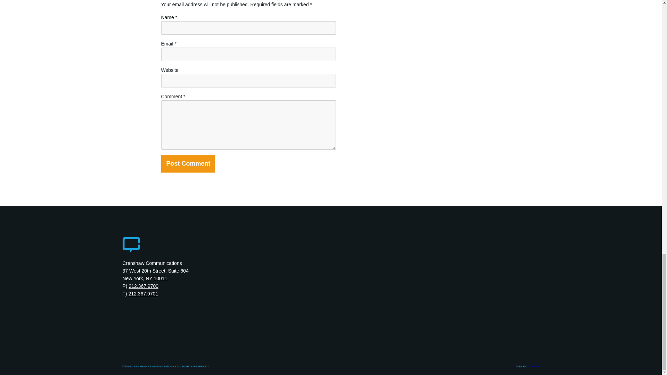 The height and width of the screenshot is (375, 667). I want to click on 212.367.9701, so click(143, 294).